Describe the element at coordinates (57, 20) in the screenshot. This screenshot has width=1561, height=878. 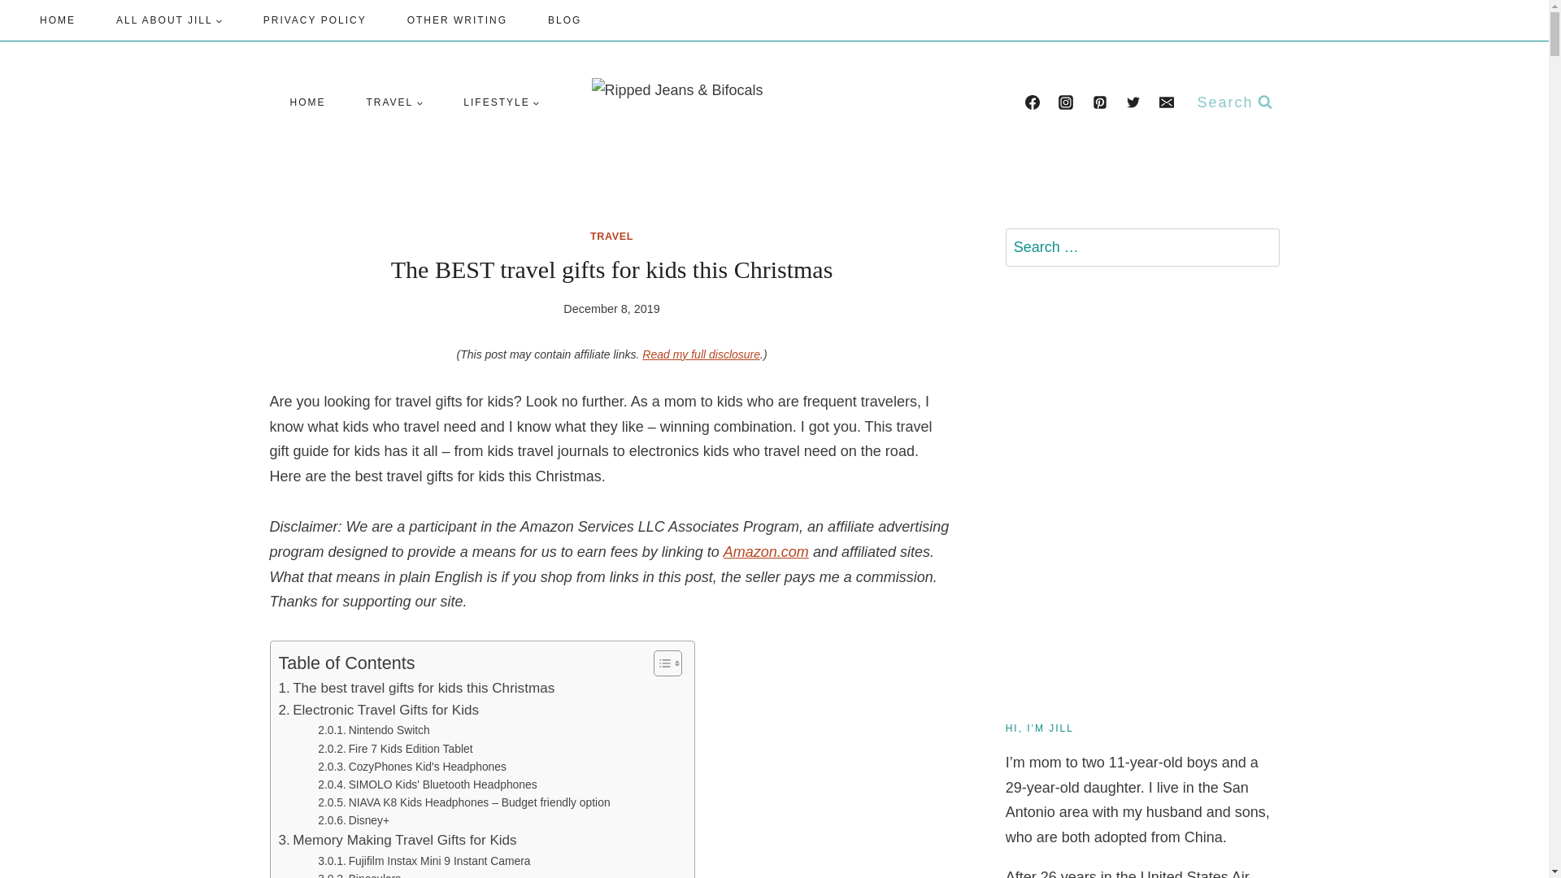
I see `HOME` at that location.